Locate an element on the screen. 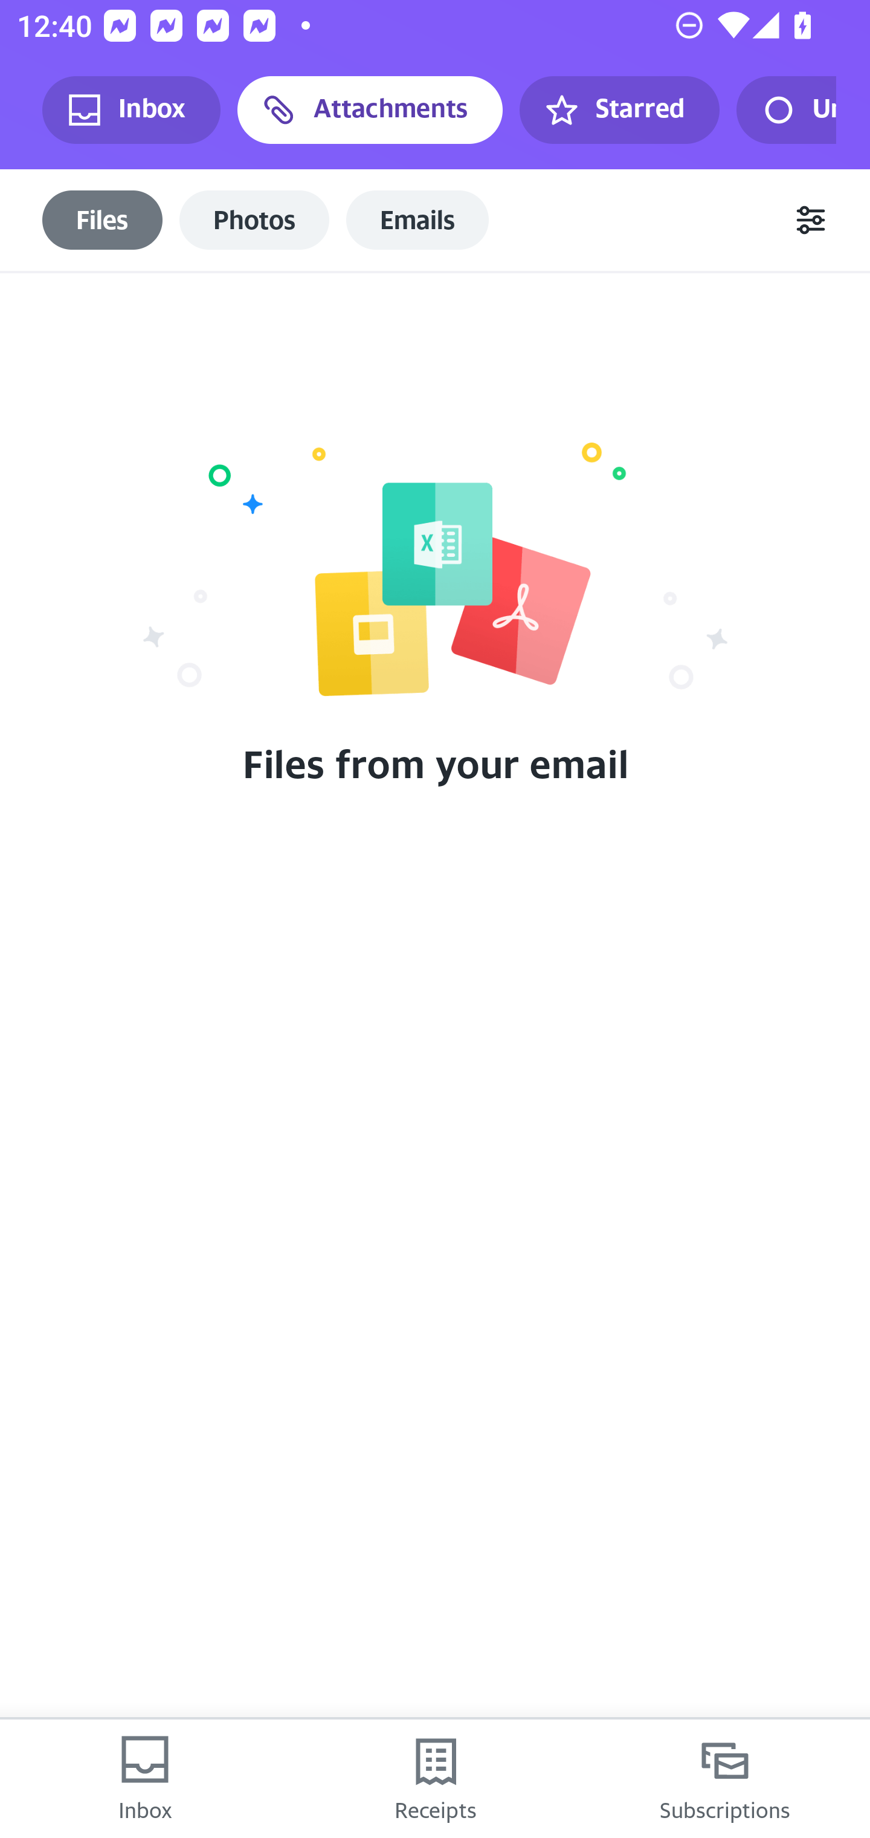 Image resolution: width=870 pixels, height=1838 pixels. Show or hide more attachment filters is located at coordinates (811, 219).